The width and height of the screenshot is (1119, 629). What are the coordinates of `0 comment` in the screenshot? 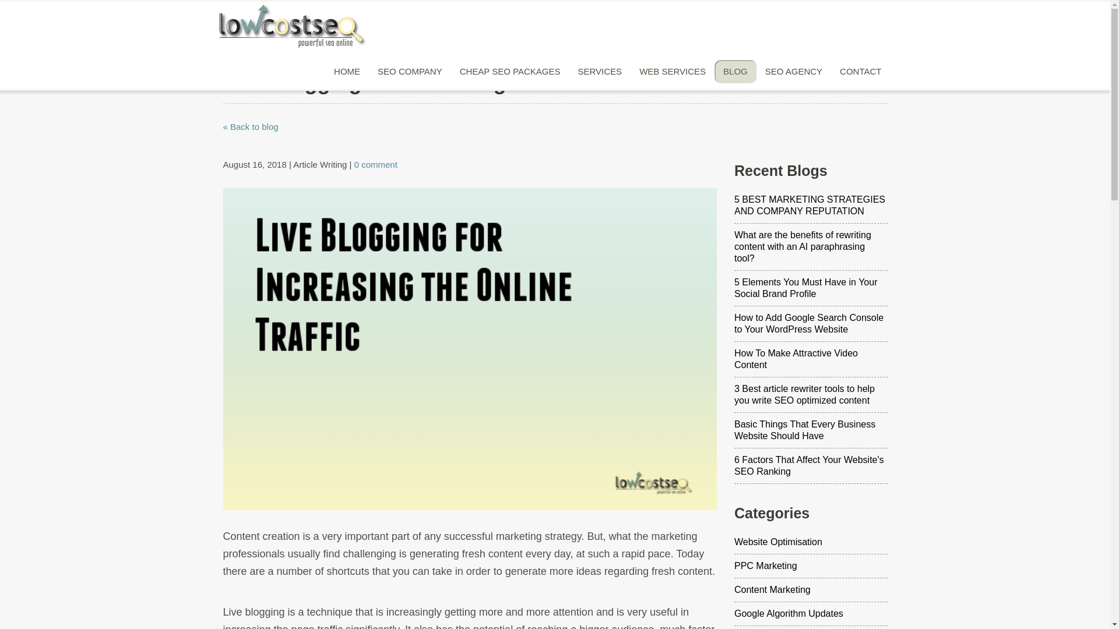 It's located at (375, 164).